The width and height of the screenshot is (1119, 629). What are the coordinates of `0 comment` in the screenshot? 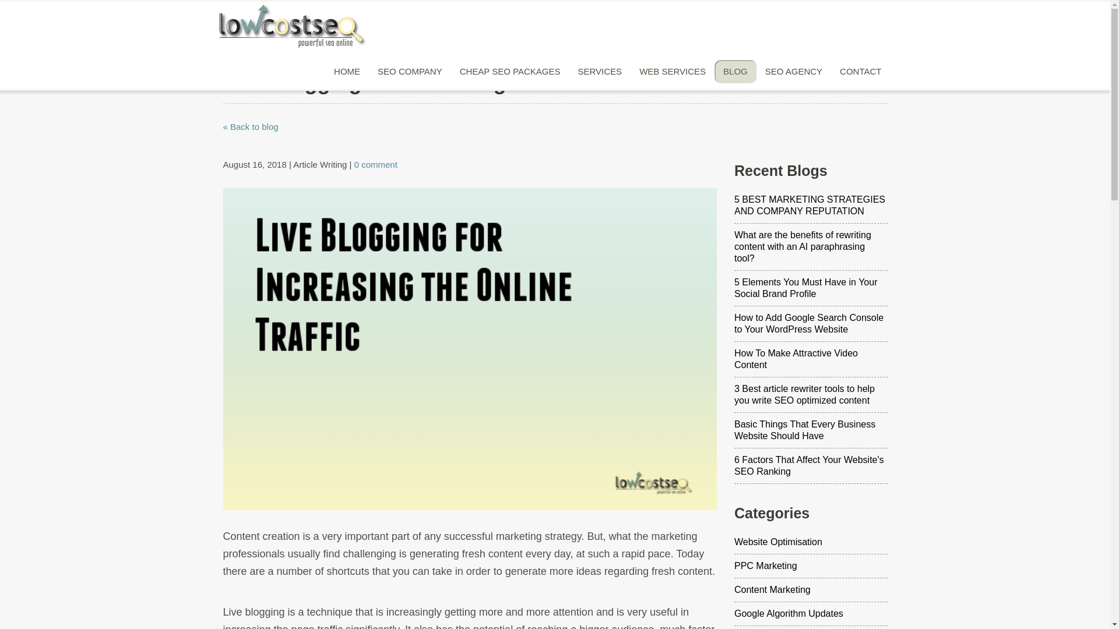 It's located at (375, 164).